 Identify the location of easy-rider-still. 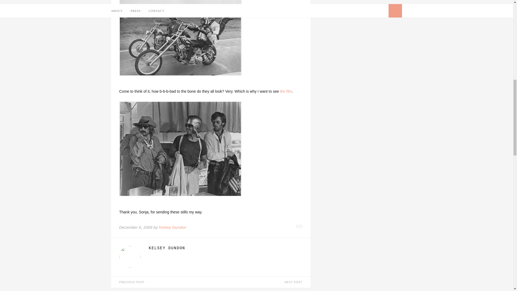
(180, 148).